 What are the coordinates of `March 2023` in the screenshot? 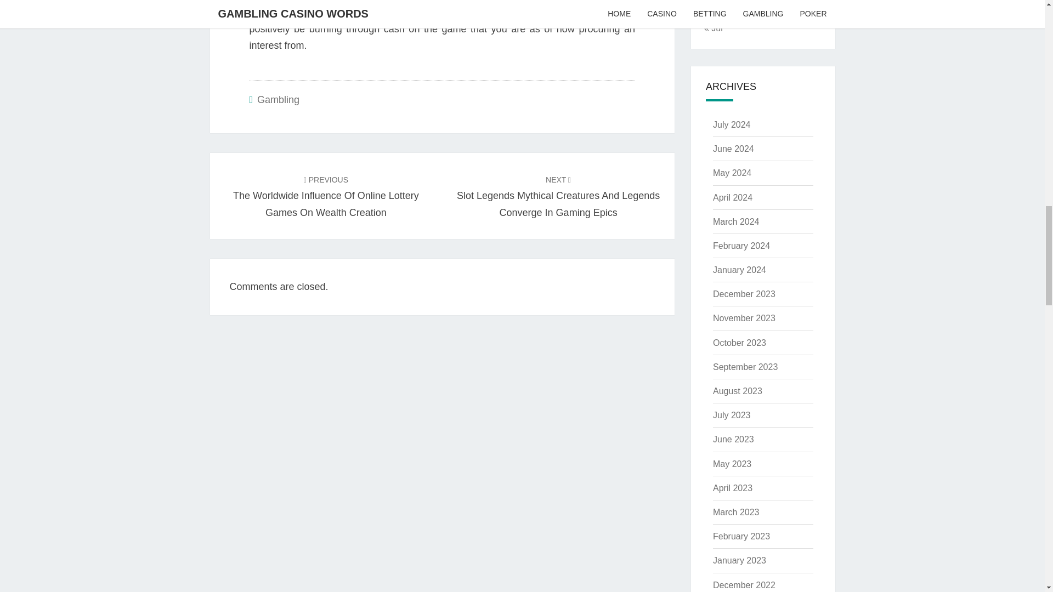 It's located at (736, 512).